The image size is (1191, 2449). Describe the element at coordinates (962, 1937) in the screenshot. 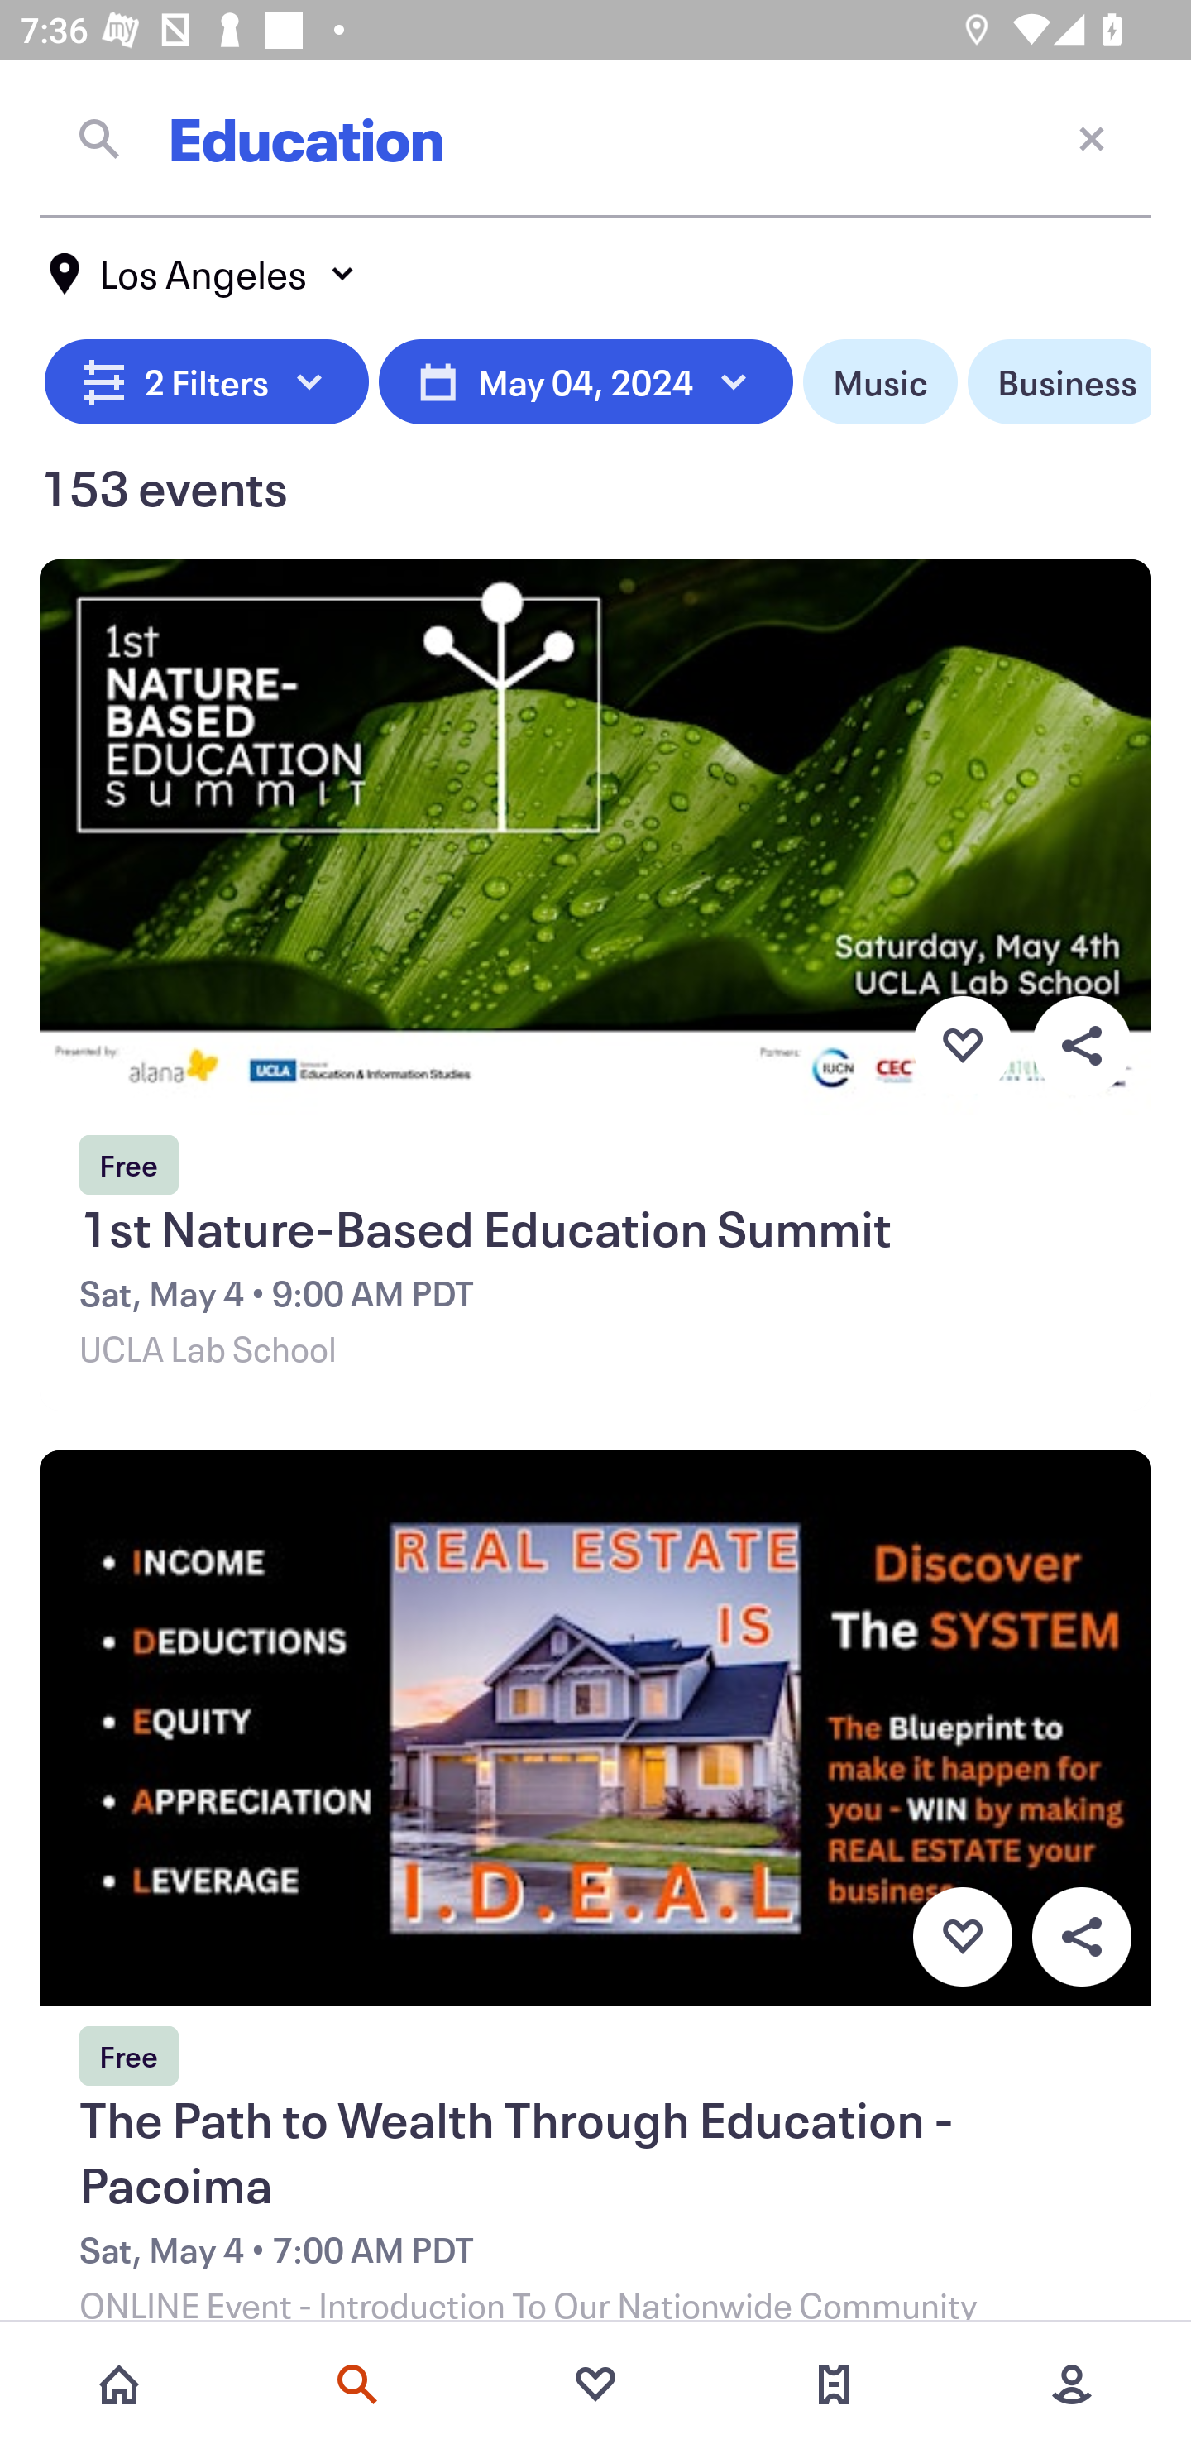

I see `Favorite button` at that location.